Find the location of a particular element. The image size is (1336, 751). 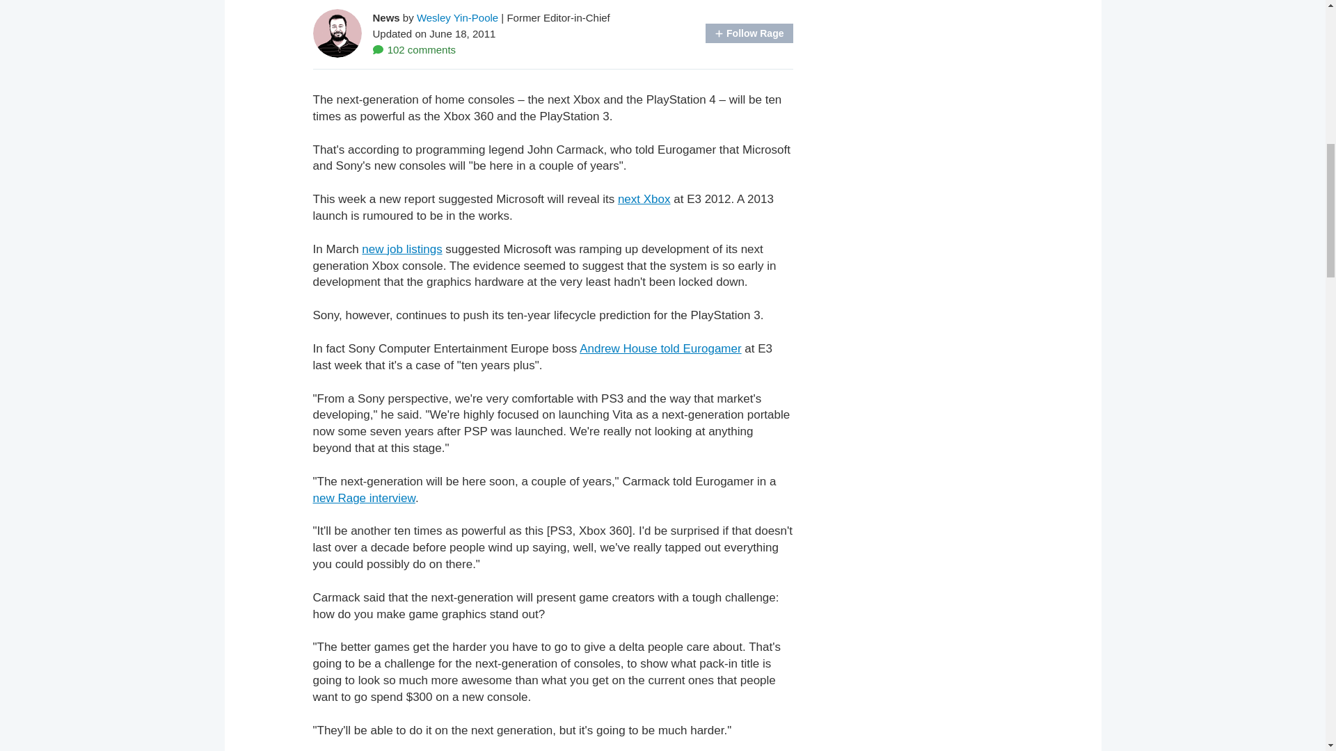

102 comments is located at coordinates (415, 49).